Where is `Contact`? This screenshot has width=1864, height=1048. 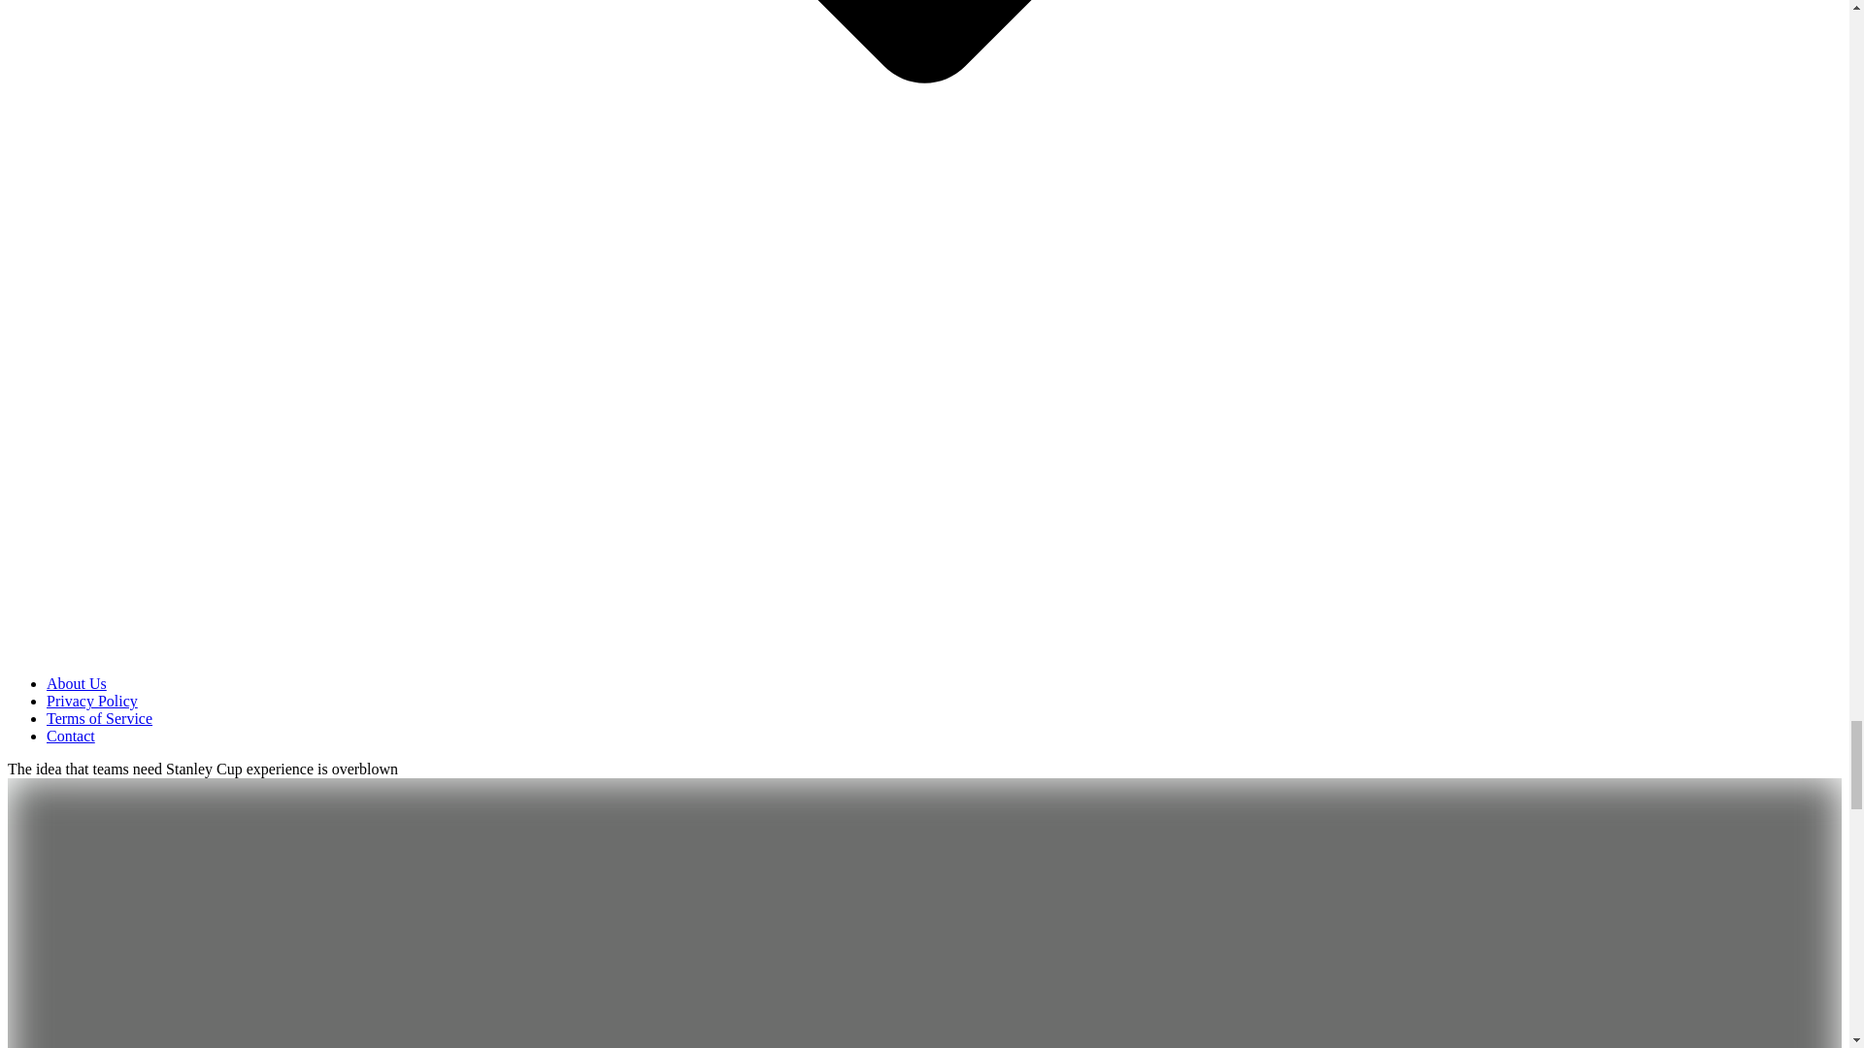 Contact is located at coordinates (70, 736).